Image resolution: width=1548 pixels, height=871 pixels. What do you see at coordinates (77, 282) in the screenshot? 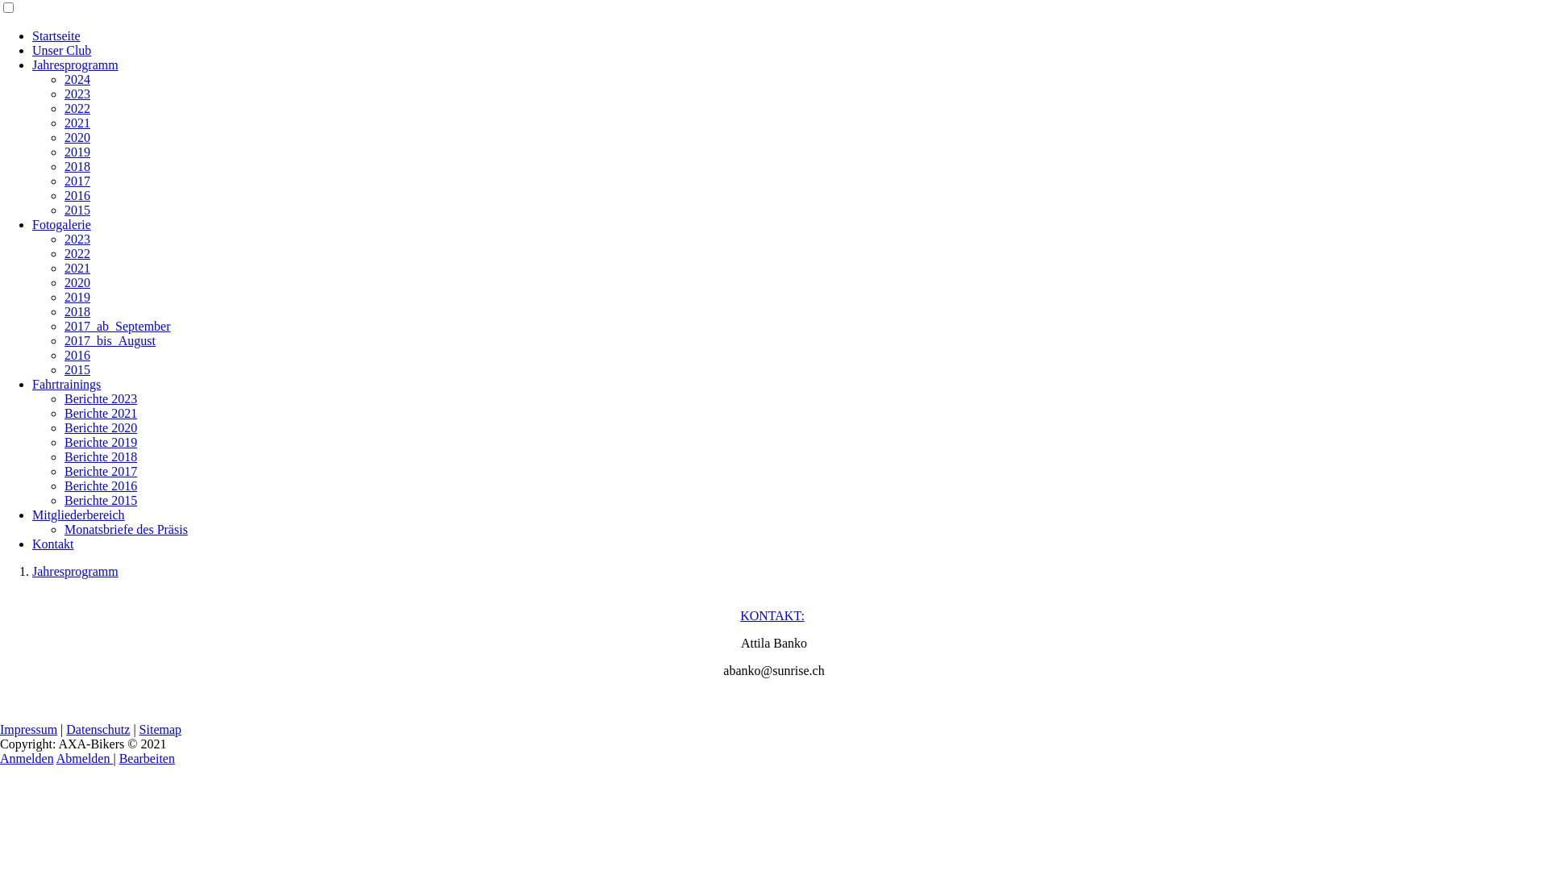
I see `2020` at bounding box center [77, 282].